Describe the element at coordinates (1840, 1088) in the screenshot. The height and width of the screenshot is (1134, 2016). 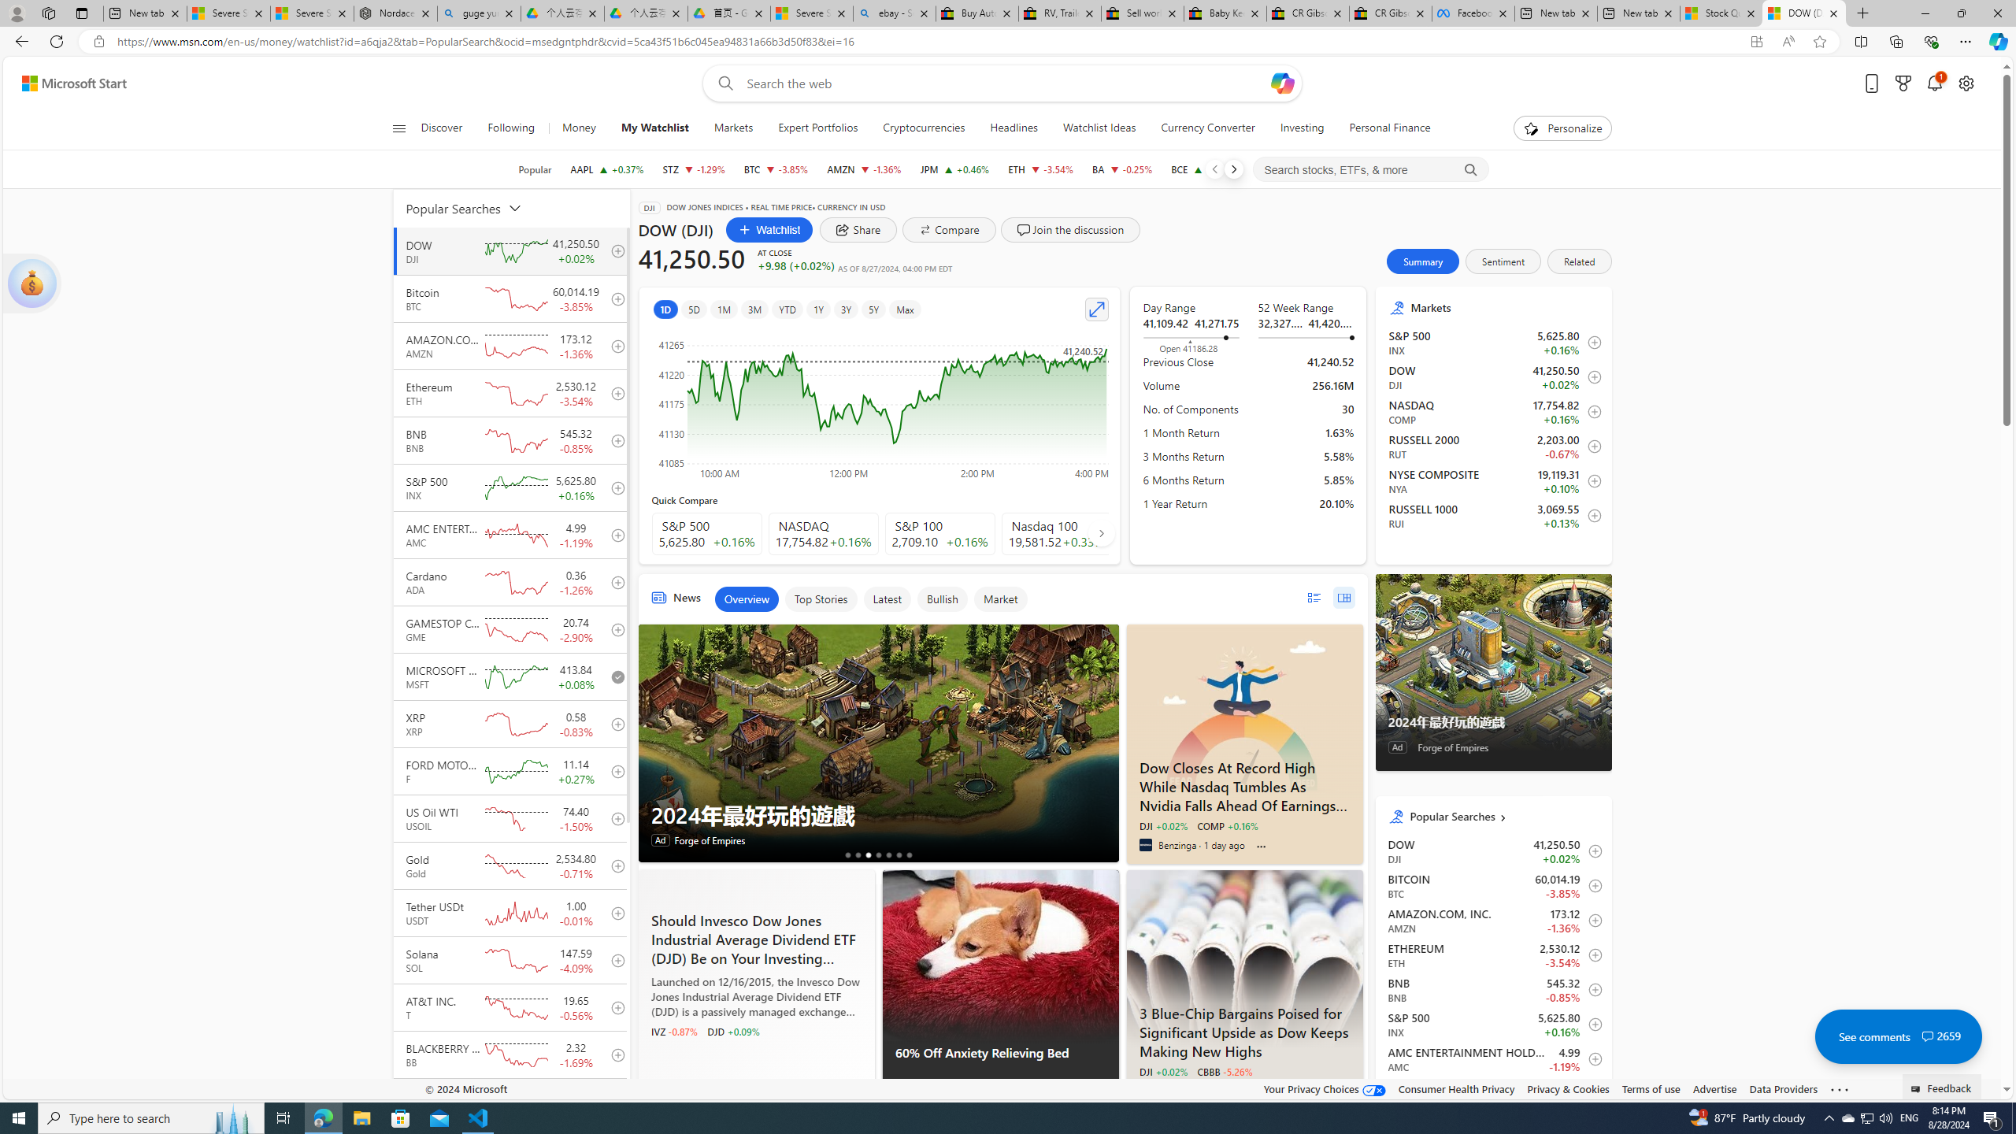
I see `Class: oneFooter_seeMore-DS-EntryPoint1-1` at that location.